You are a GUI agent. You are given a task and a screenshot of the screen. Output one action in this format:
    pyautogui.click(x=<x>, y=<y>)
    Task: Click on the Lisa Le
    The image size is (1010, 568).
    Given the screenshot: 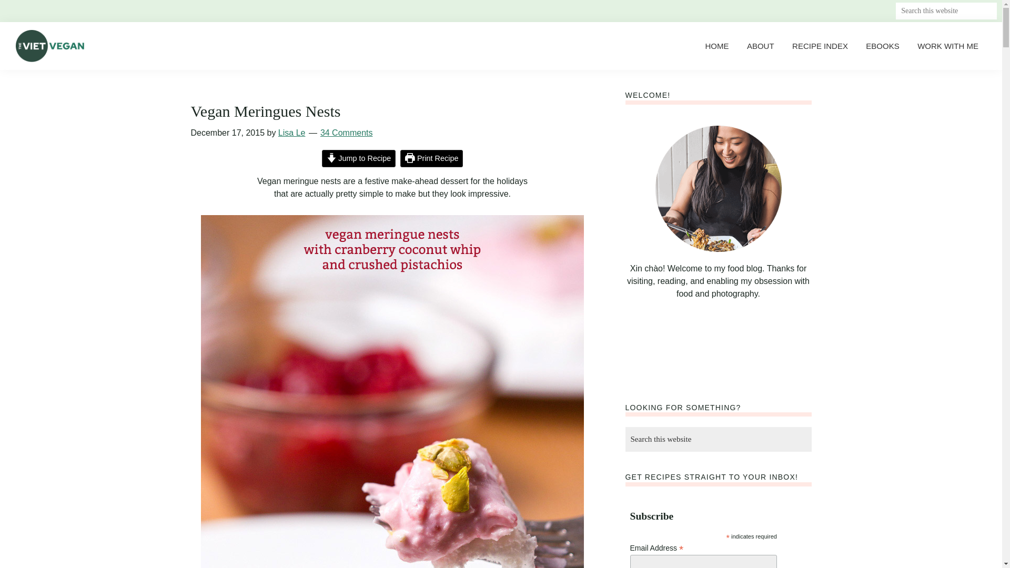 What is the action you would take?
    pyautogui.click(x=292, y=133)
    